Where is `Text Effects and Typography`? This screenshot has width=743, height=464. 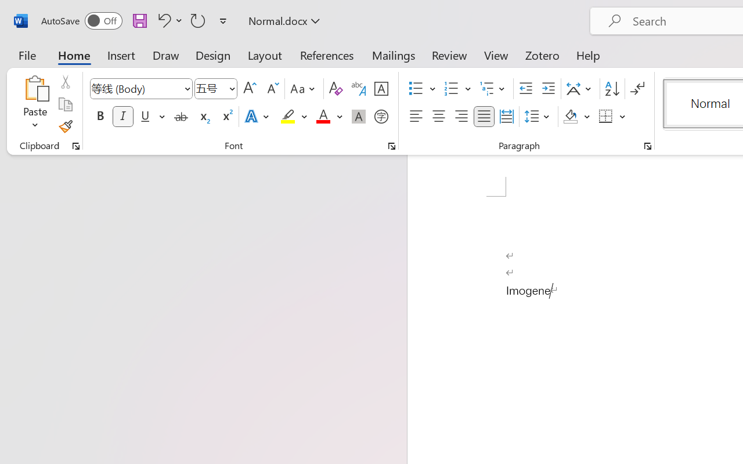
Text Effects and Typography is located at coordinates (258, 117).